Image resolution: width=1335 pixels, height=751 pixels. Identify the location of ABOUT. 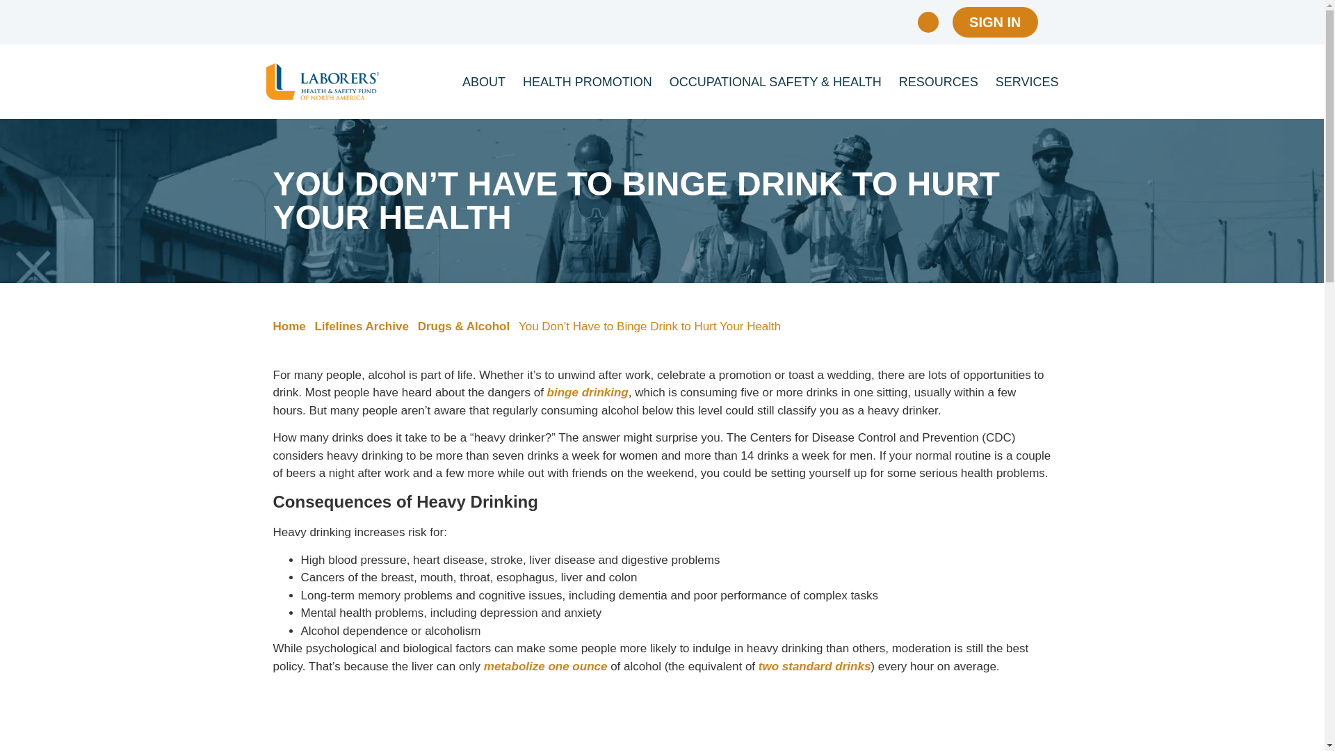
(484, 81).